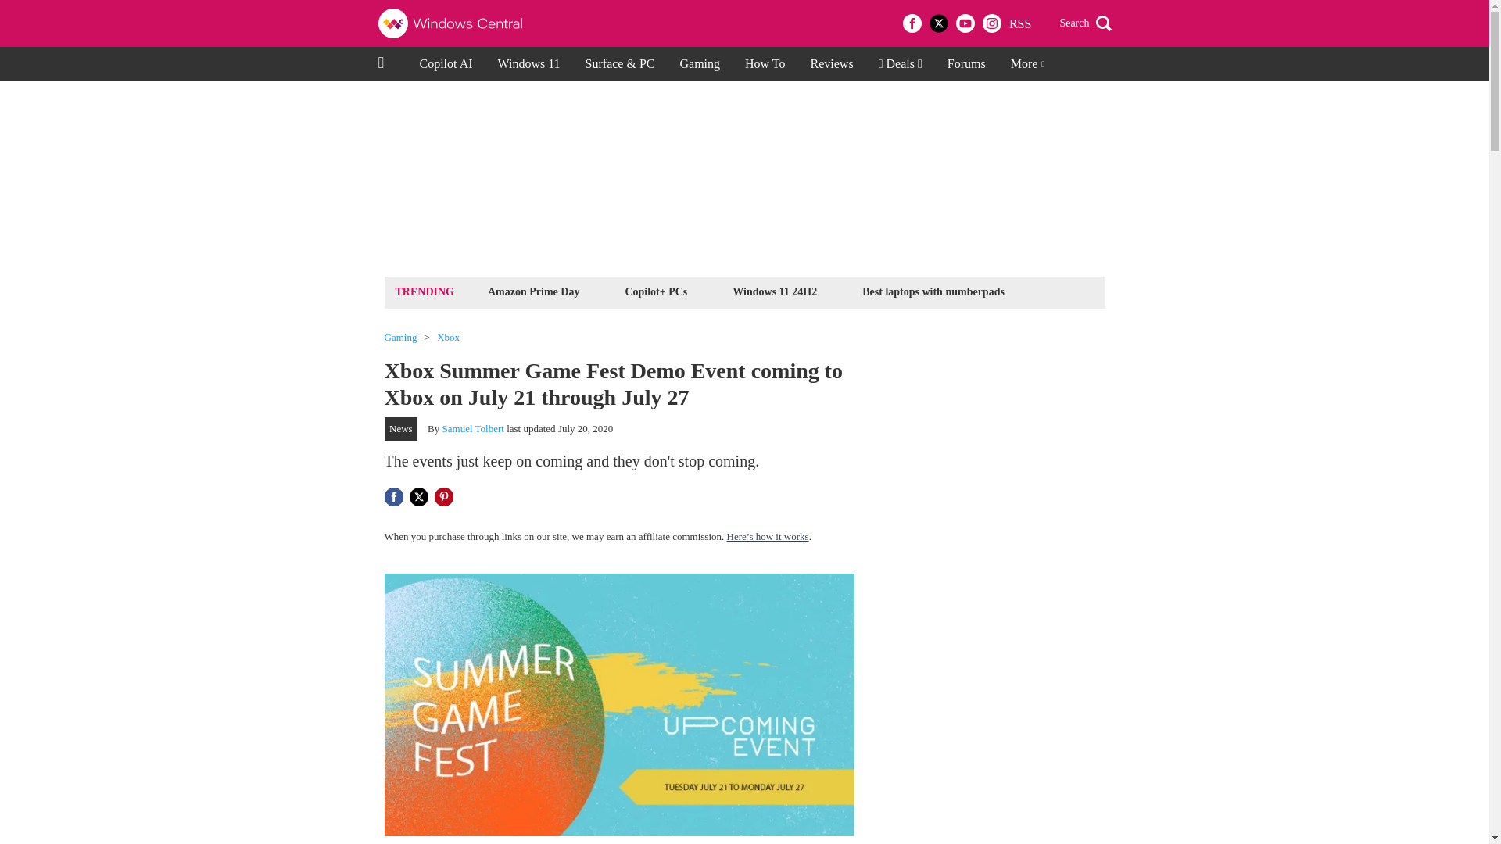  I want to click on Windows 11, so click(528, 64).